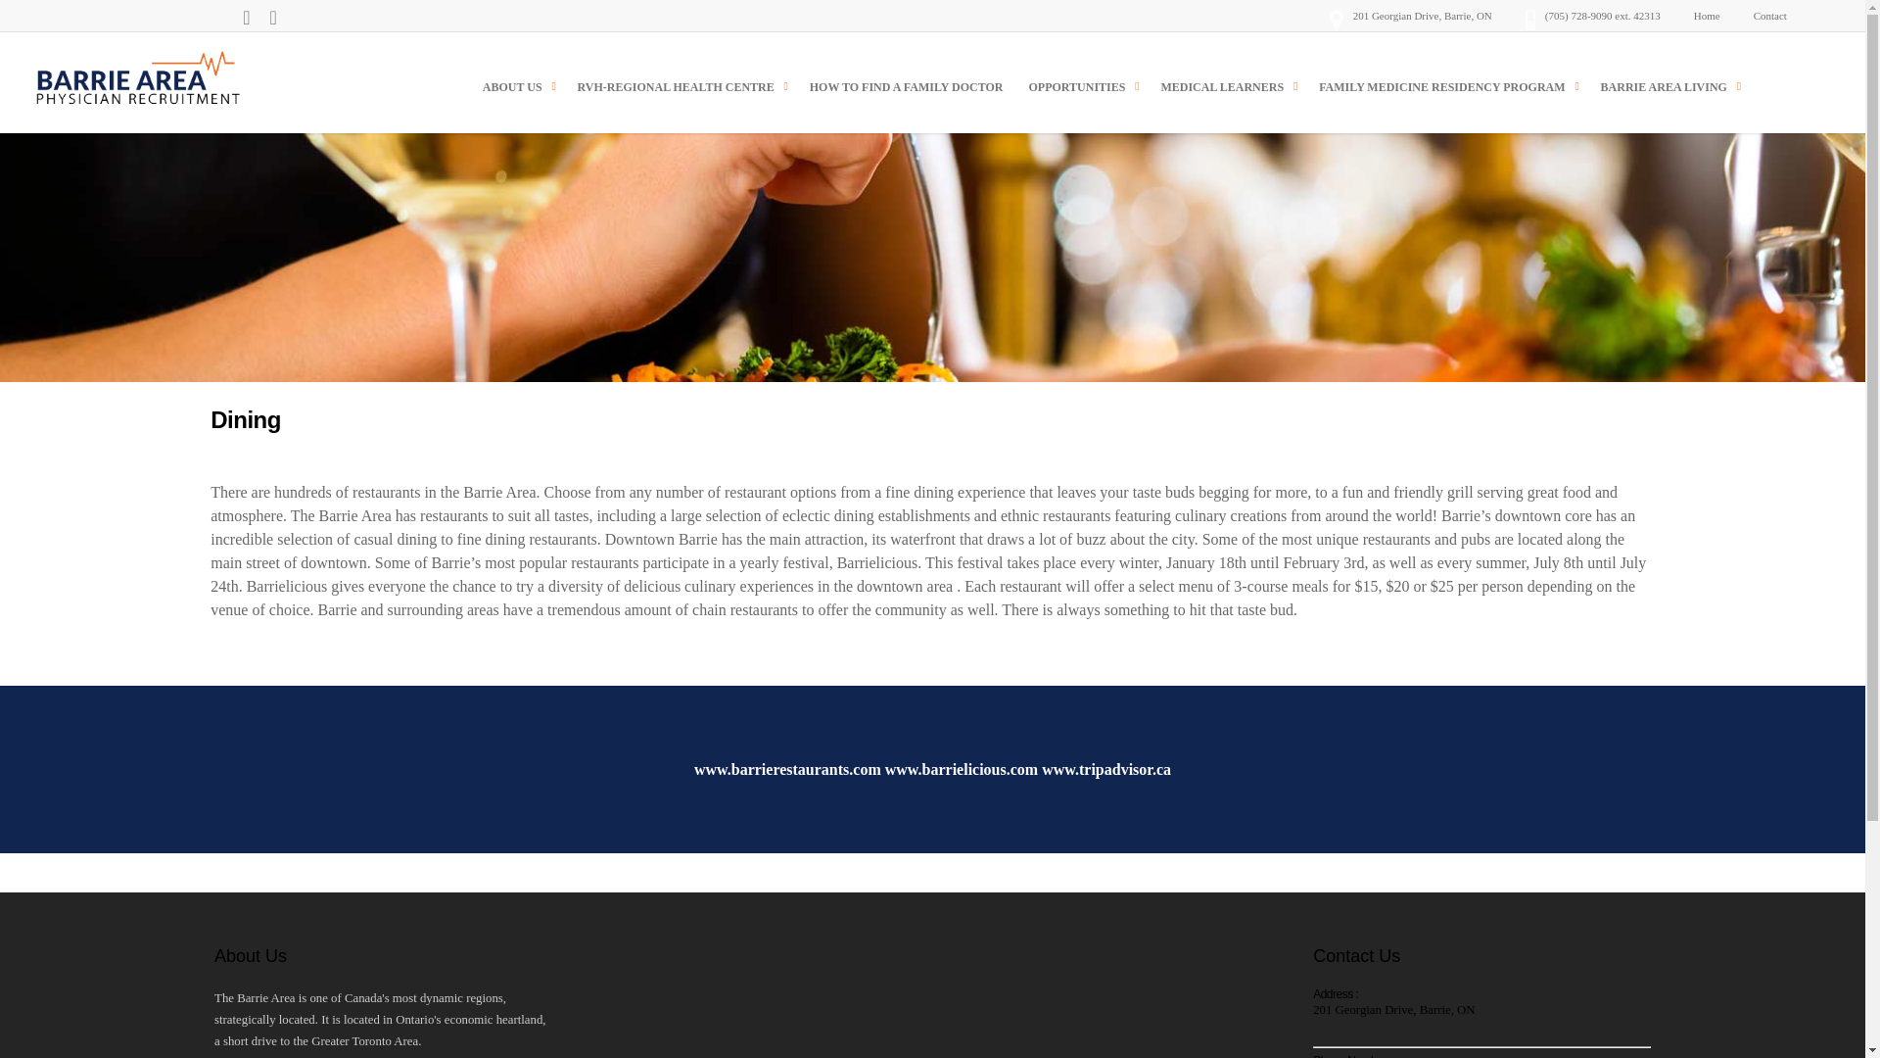 The width and height of the screenshot is (1880, 1058). I want to click on HOW TO FIND A FAMILY DOCTOR, so click(907, 84).